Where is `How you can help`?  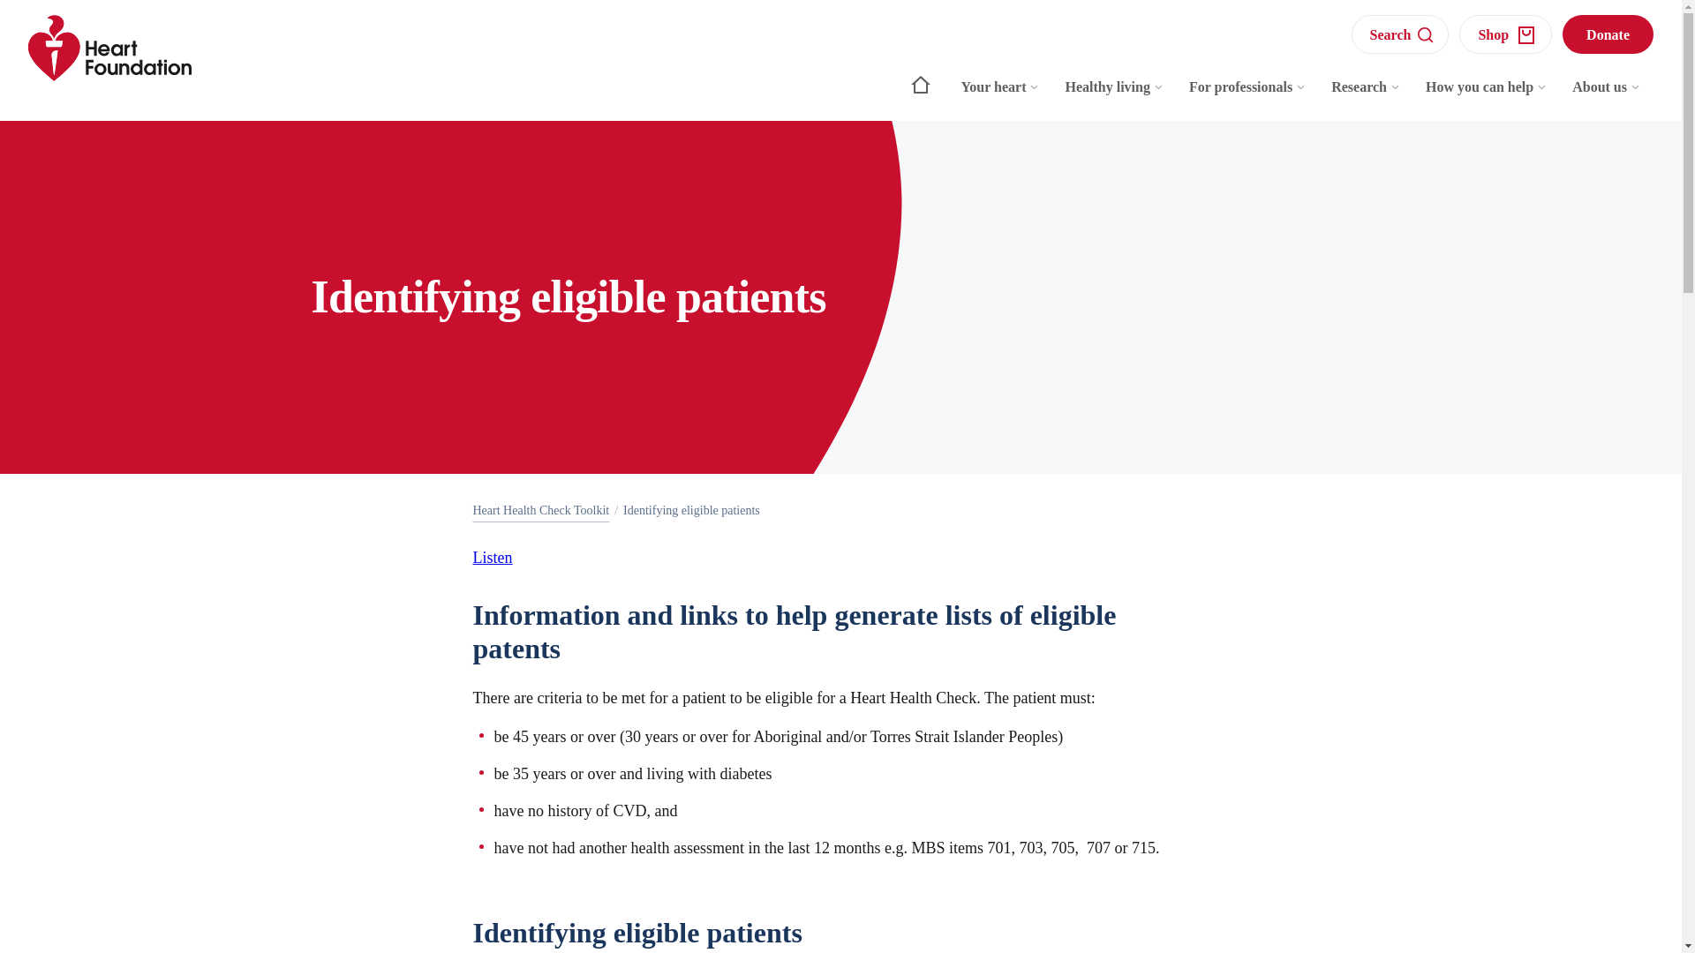 How you can help is located at coordinates (1487, 95).